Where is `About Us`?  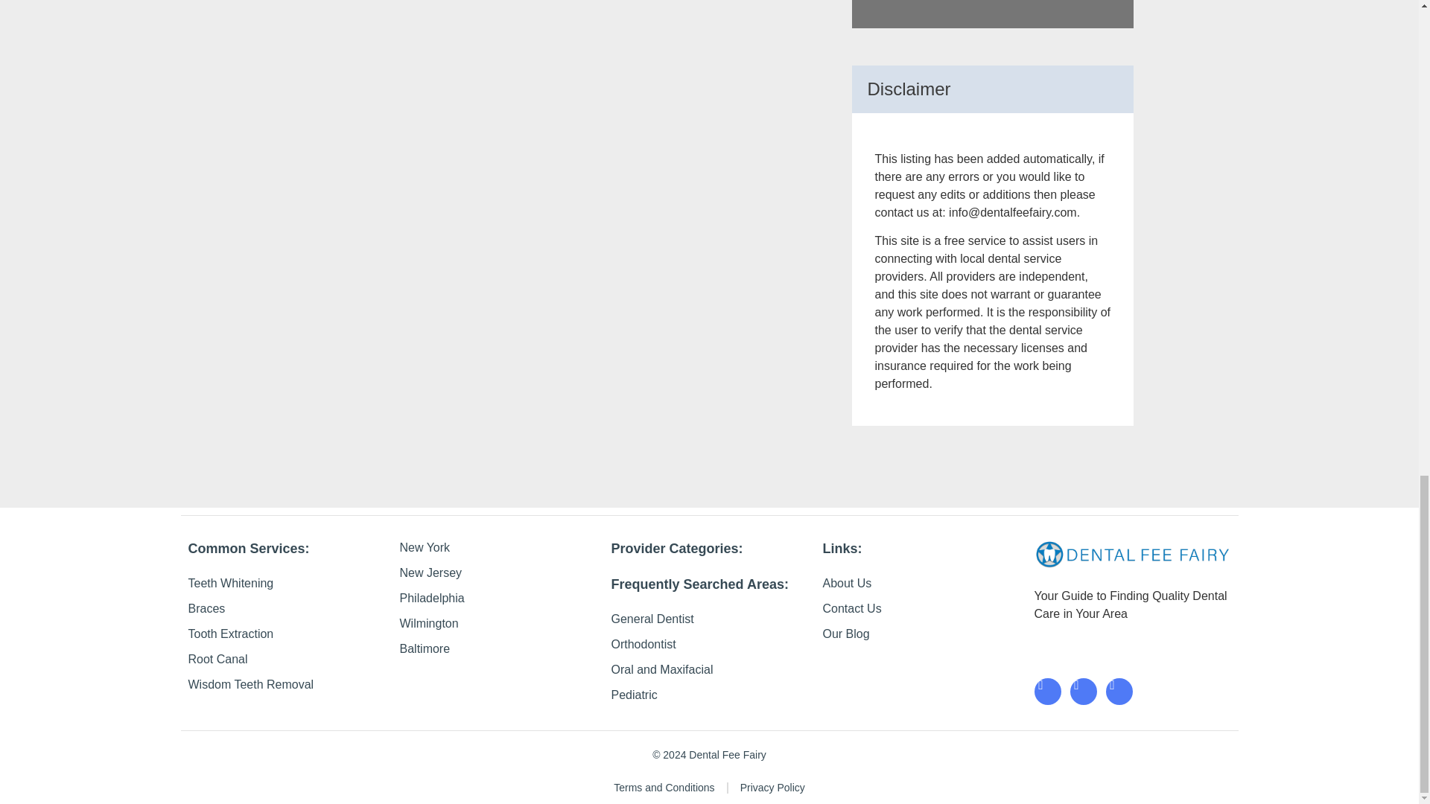 About Us is located at coordinates (921, 584).